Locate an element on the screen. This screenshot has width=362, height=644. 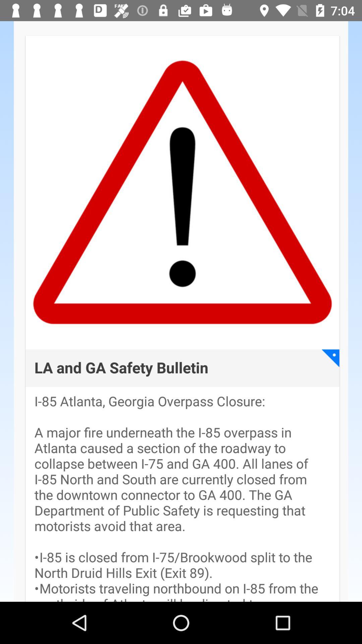
select the icon to the right of la and ga is located at coordinates (330, 358).